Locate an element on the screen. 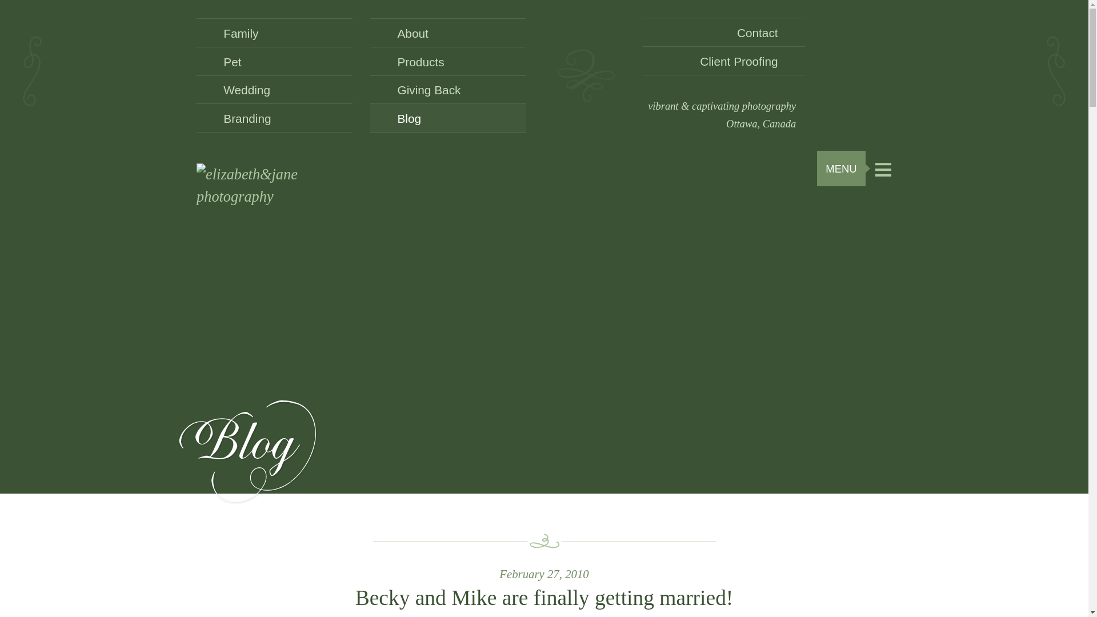  About is located at coordinates (448, 33).